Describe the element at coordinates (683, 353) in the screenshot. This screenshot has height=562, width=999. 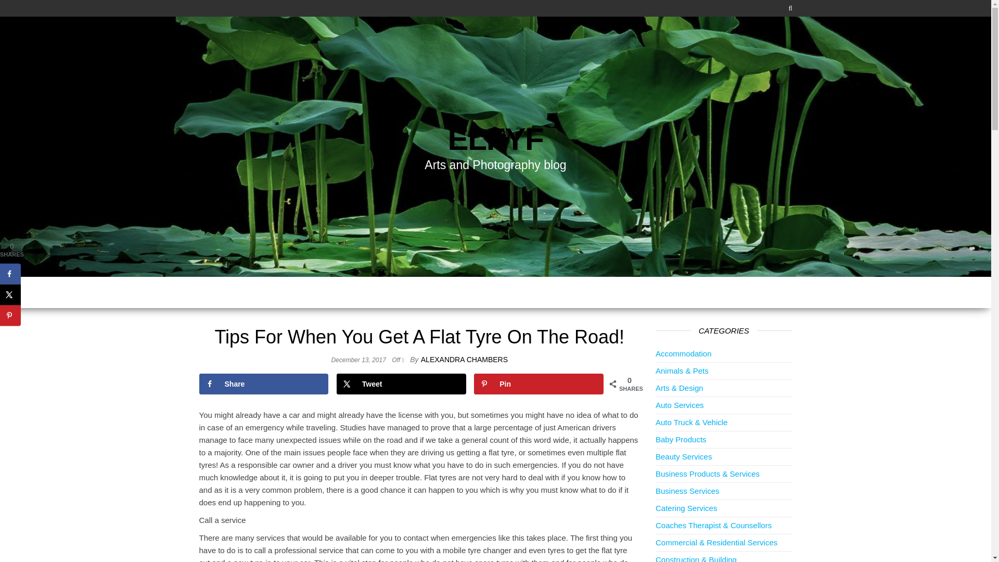
I see `Accommodation` at that location.